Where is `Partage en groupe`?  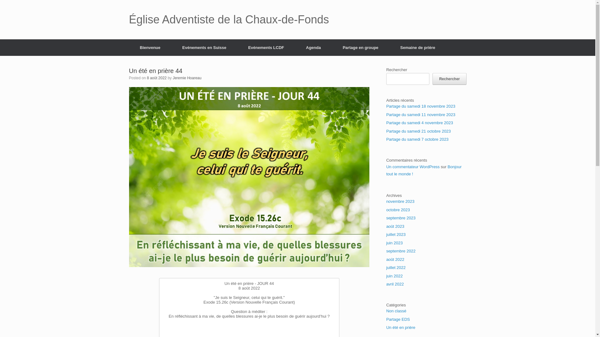 Partage en groupe is located at coordinates (361, 47).